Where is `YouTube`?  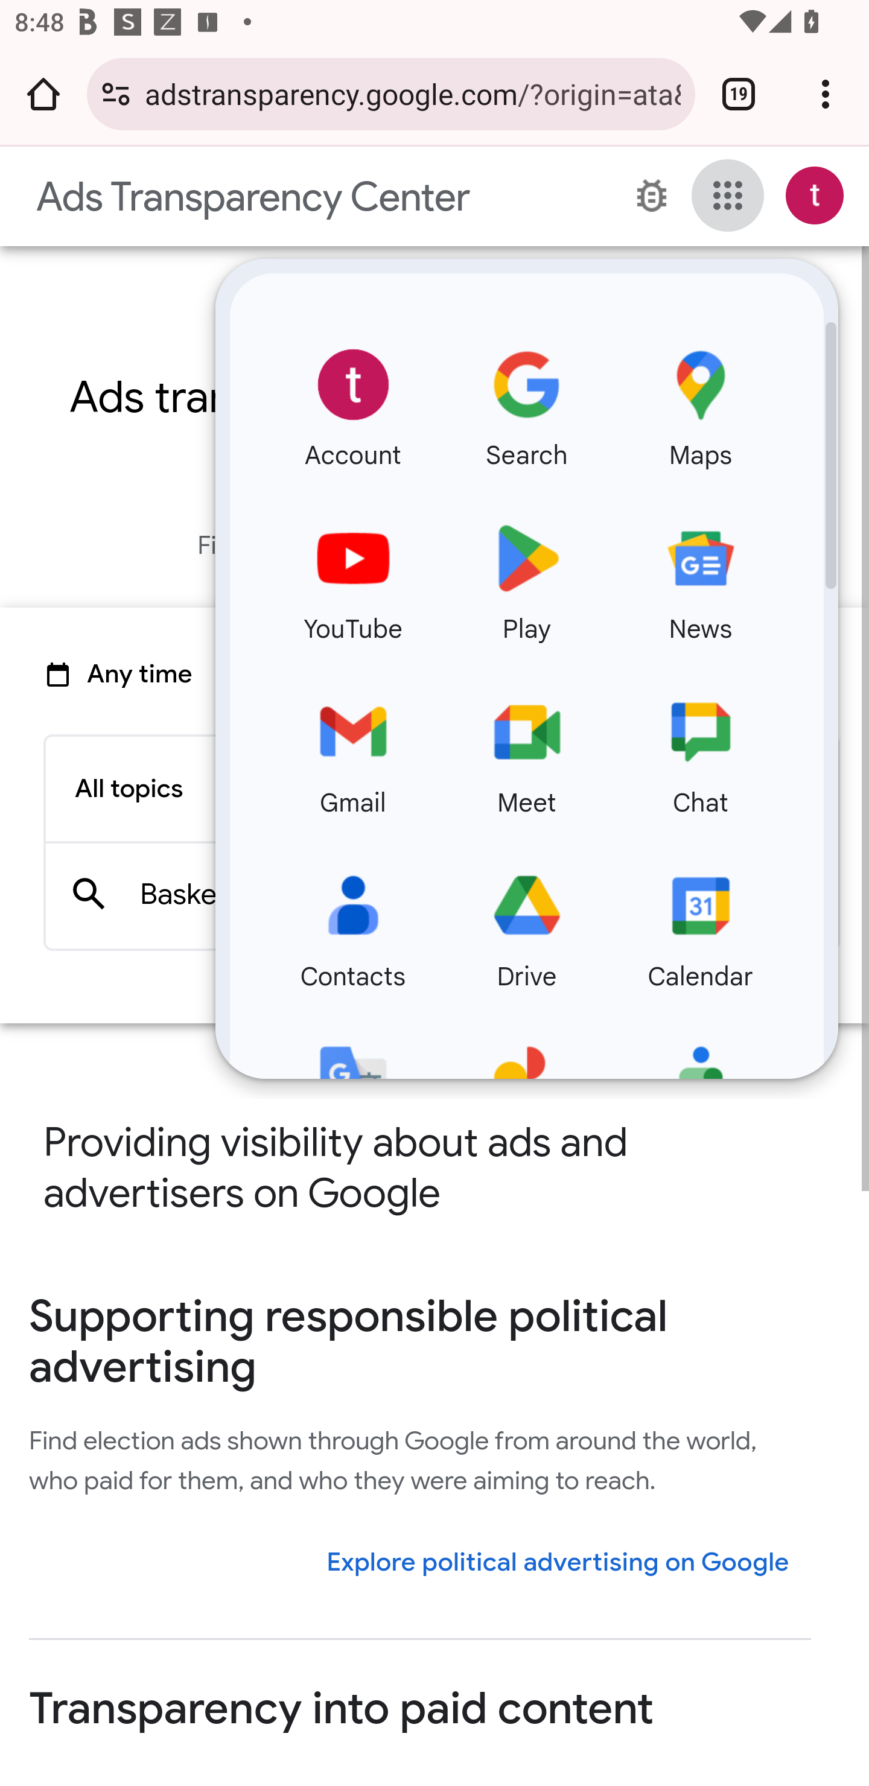
YouTube is located at coordinates (353, 577).